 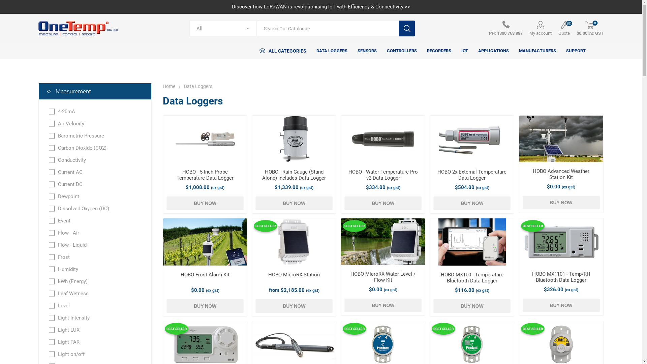 What do you see at coordinates (532, 328) in the screenshot?
I see `BEST SELLER` at bounding box center [532, 328].